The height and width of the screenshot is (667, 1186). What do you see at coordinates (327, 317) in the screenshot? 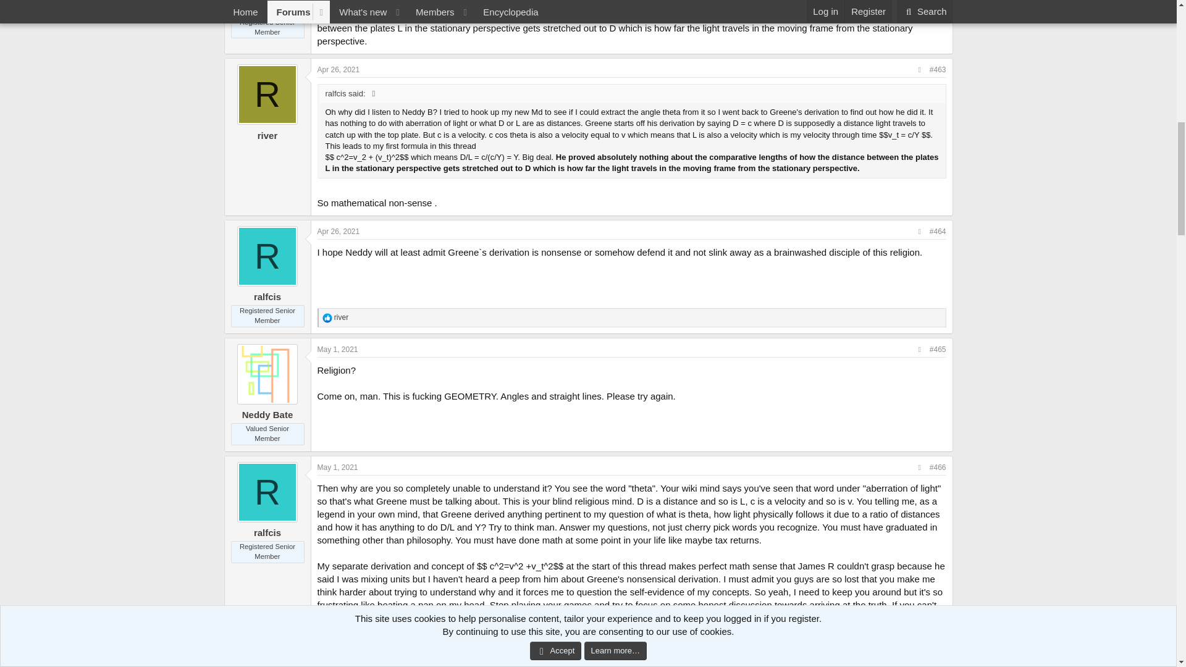
I see `Like` at bounding box center [327, 317].